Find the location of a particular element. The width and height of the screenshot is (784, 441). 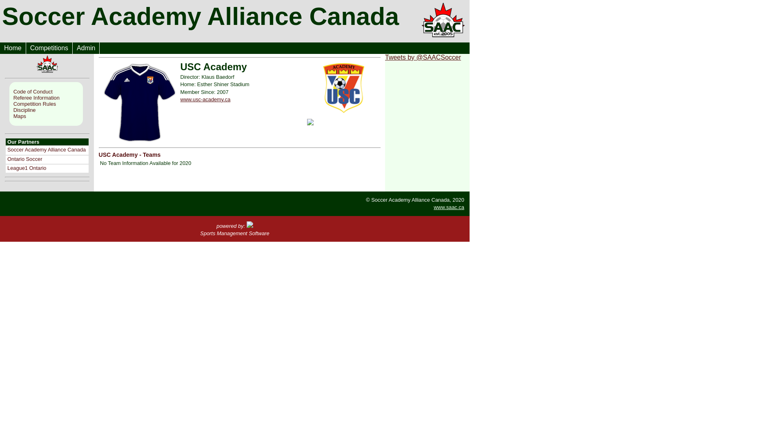

www.usc-academy.ca is located at coordinates (206, 100).